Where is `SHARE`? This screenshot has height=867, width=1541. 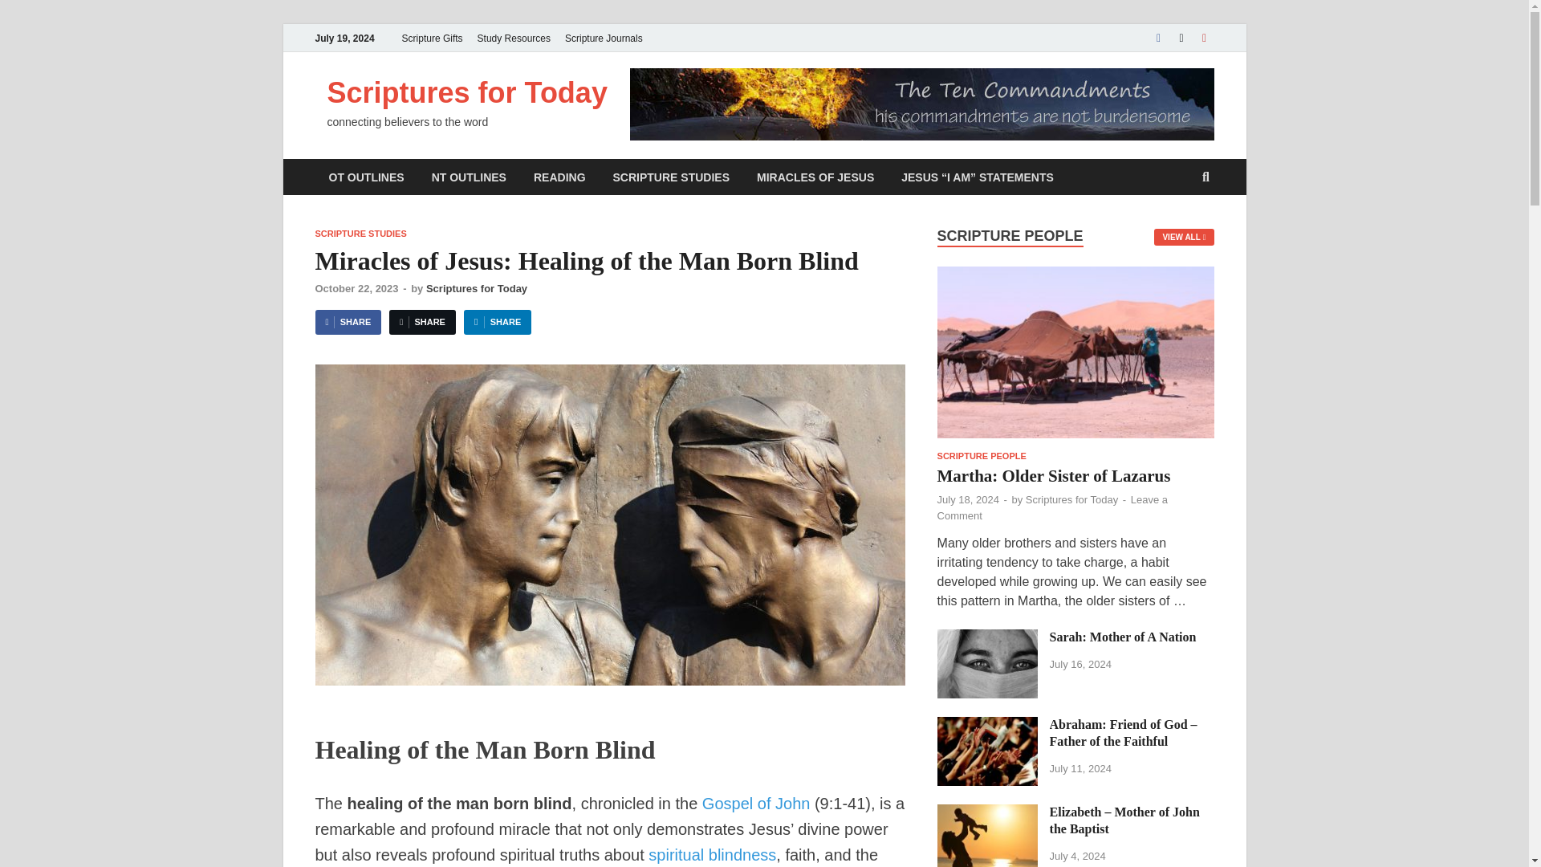
SHARE is located at coordinates (422, 321).